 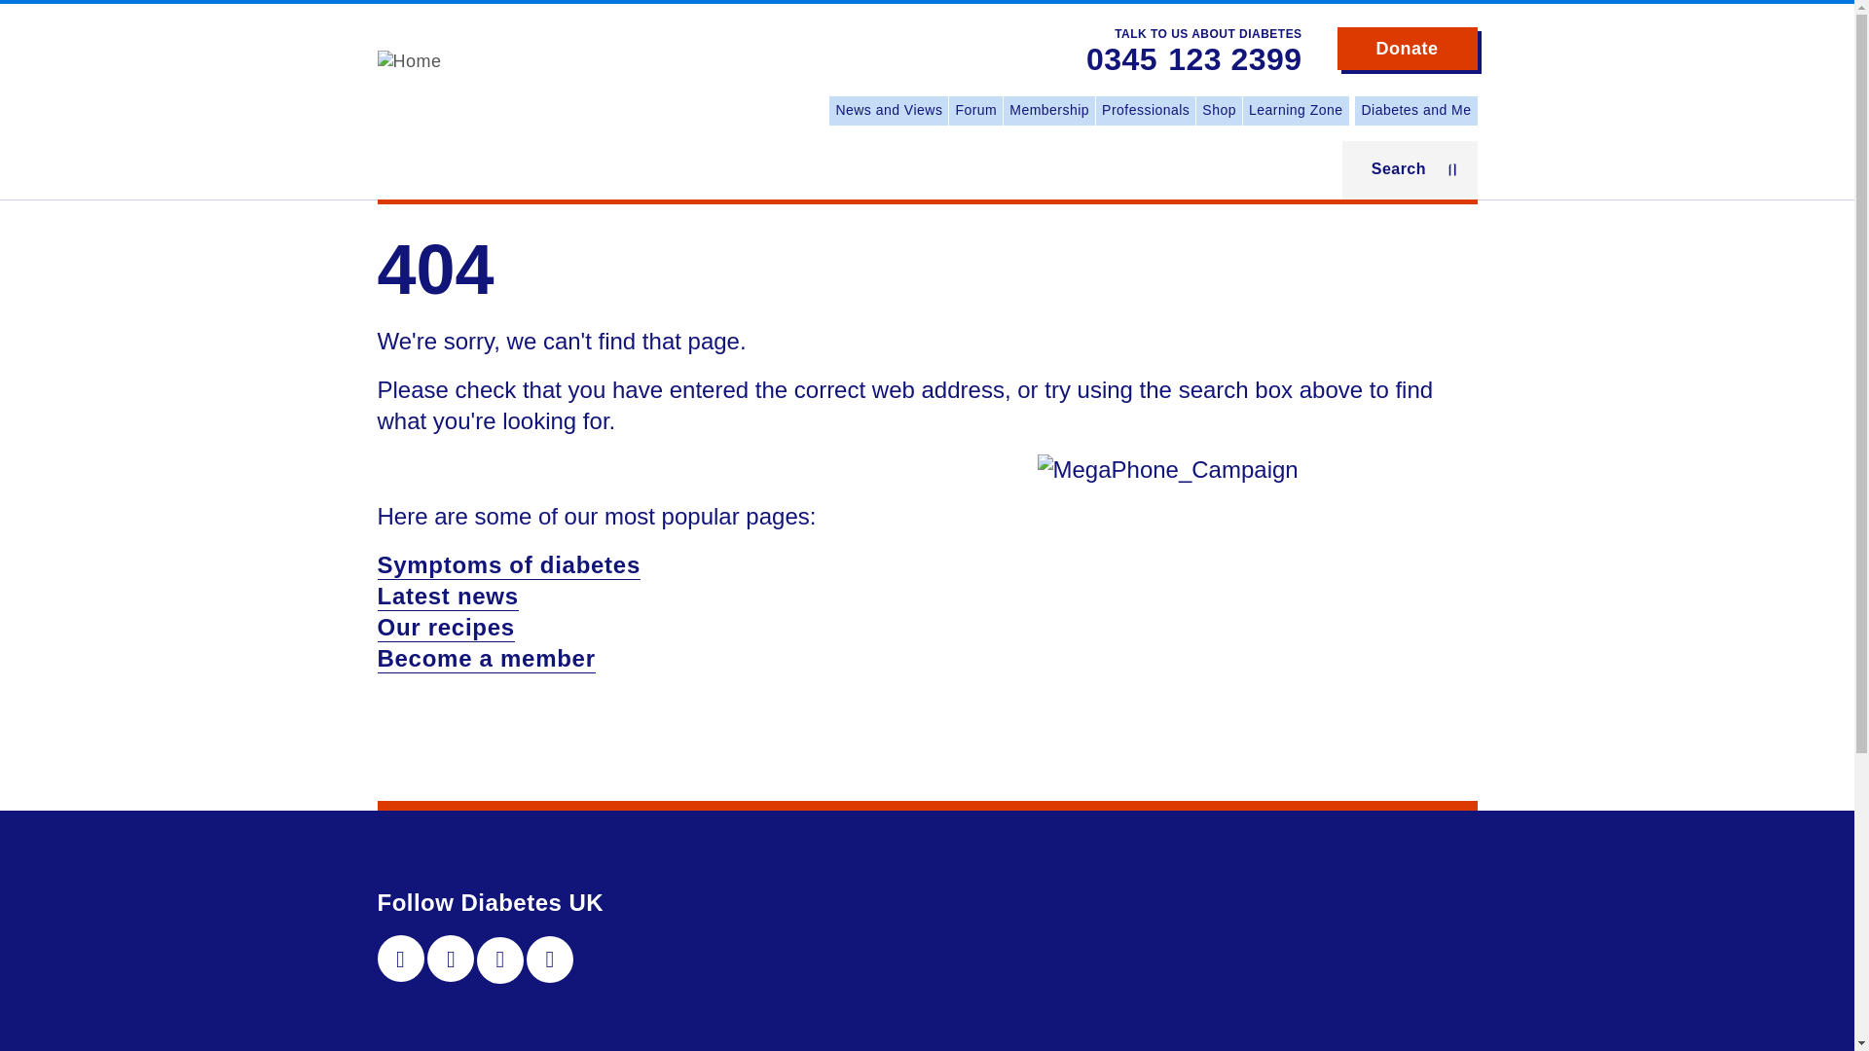 What do you see at coordinates (1410, 169) in the screenshot?
I see `Search` at bounding box center [1410, 169].